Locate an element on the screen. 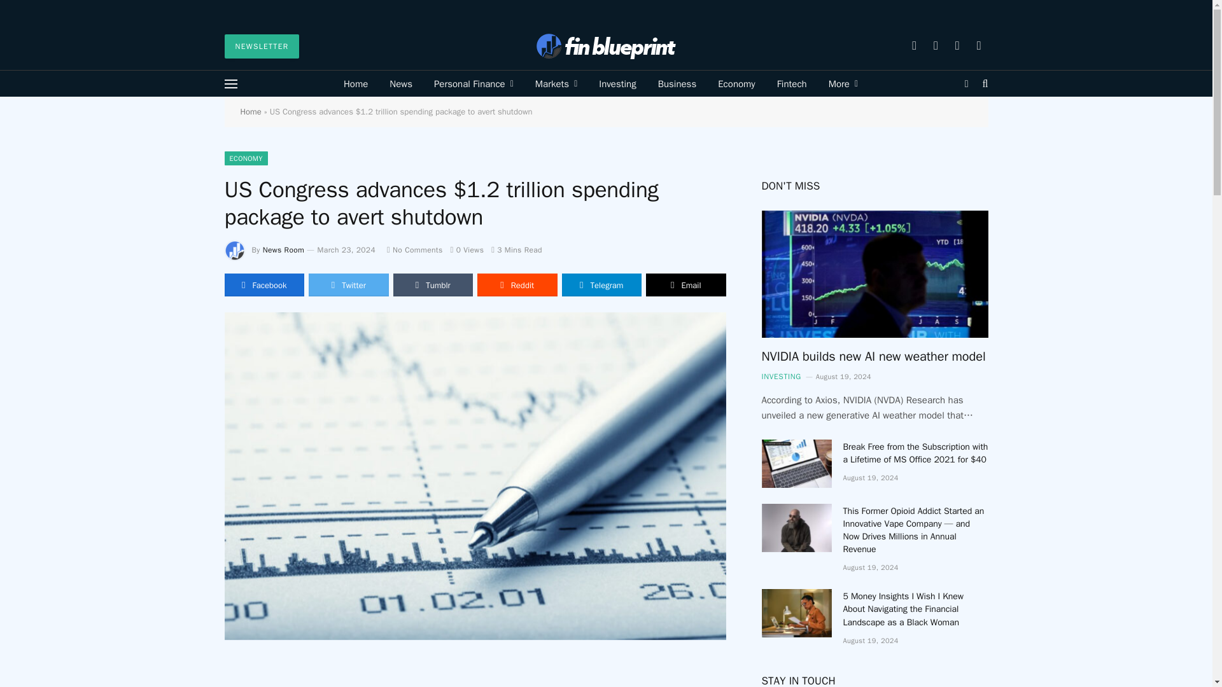  Fin Blueprint is located at coordinates (606, 46).